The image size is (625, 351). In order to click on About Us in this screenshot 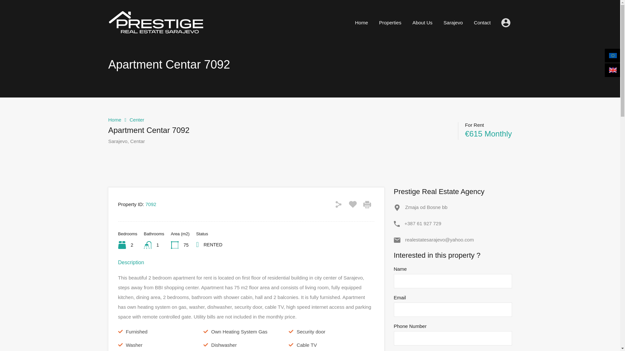, I will do `click(422, 23)`.